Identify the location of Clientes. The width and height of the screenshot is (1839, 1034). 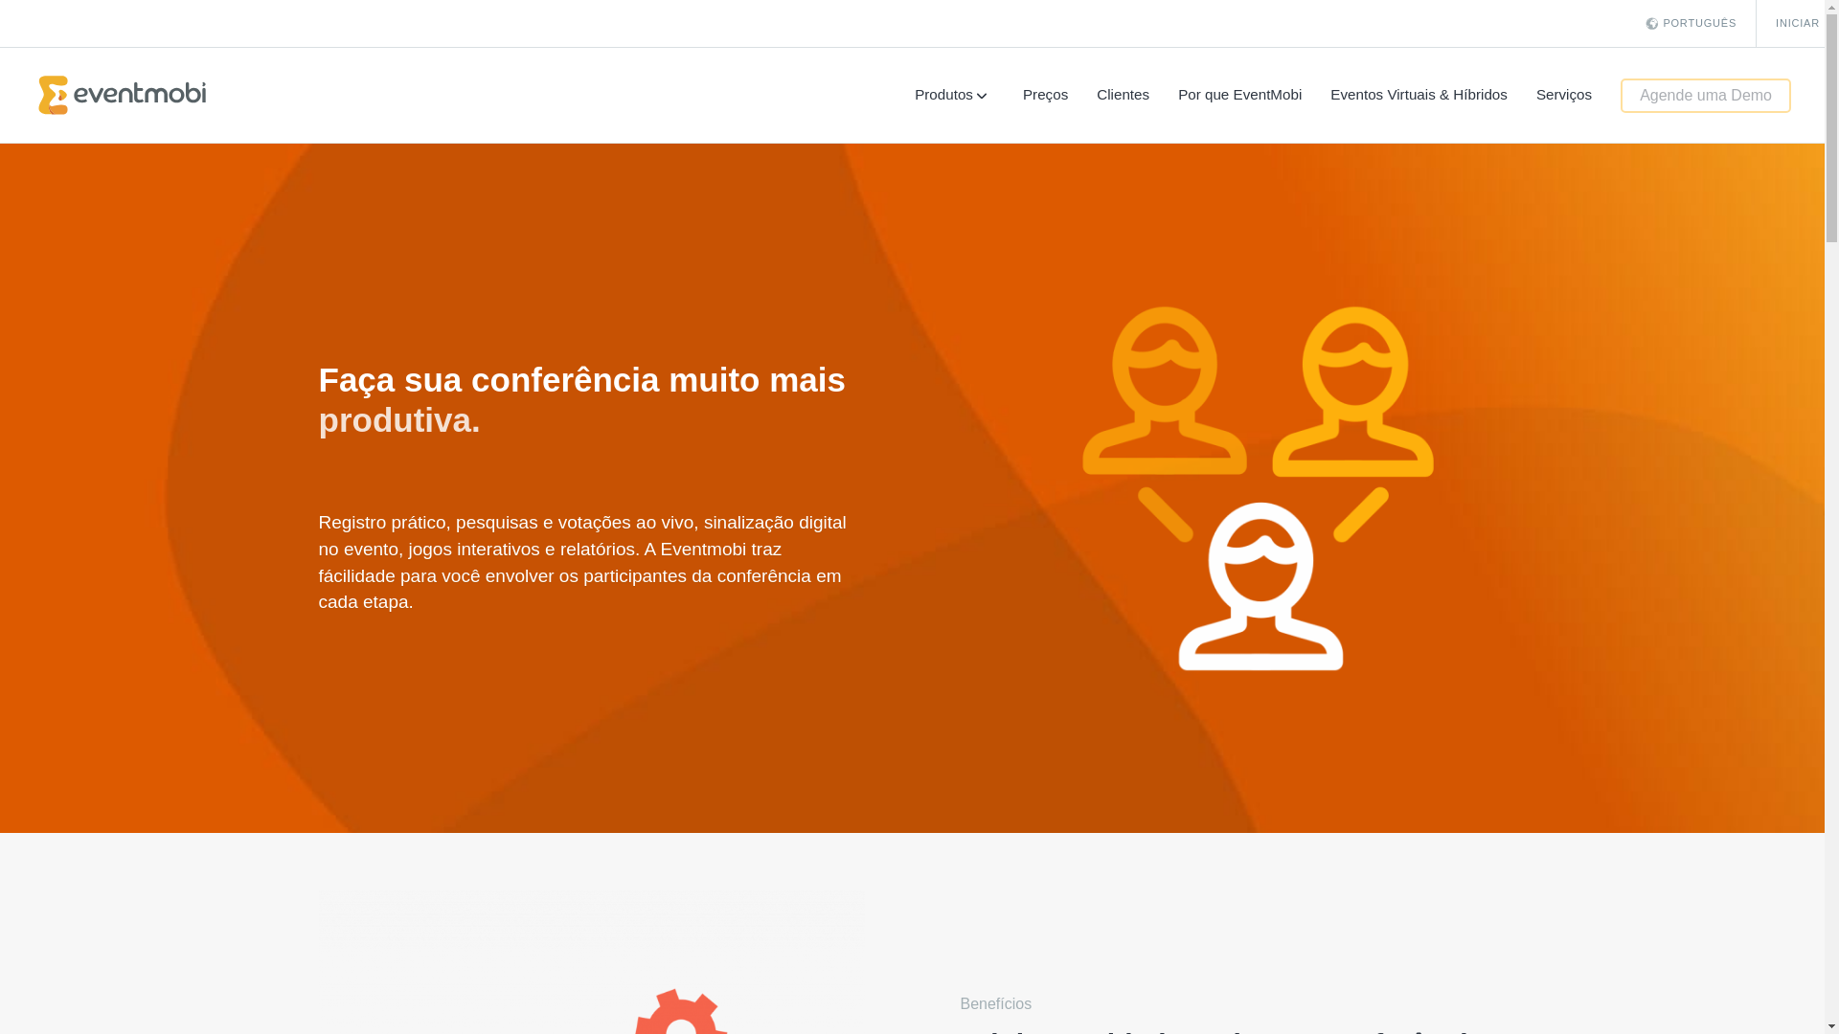
(1123, 93).